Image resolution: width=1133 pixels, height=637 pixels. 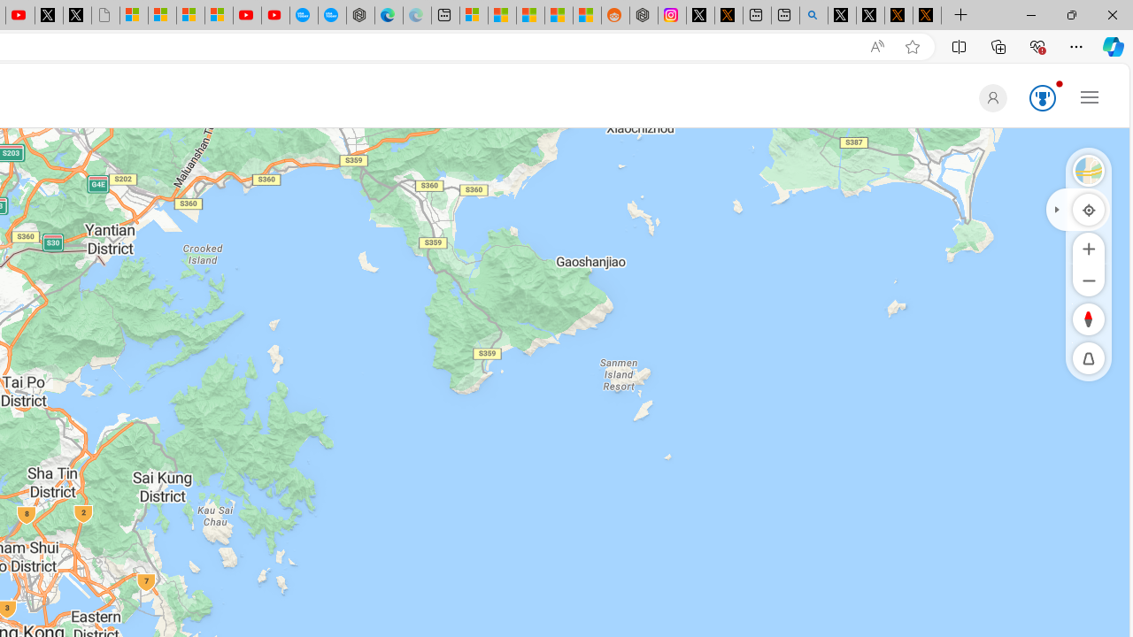 What do you see at coordinates (1090, 96) in the screenshot?
I see `Settings and quick links` at bounding box center [1090, 96].